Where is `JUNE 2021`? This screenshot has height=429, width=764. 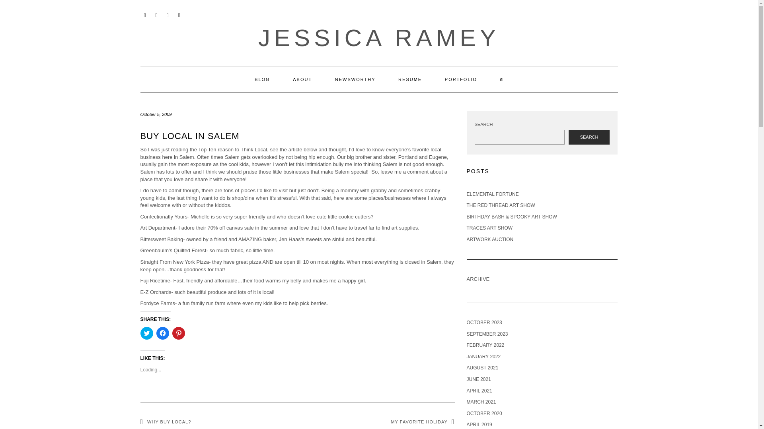 JUNE 2021 is located at coordinates (478, 379).